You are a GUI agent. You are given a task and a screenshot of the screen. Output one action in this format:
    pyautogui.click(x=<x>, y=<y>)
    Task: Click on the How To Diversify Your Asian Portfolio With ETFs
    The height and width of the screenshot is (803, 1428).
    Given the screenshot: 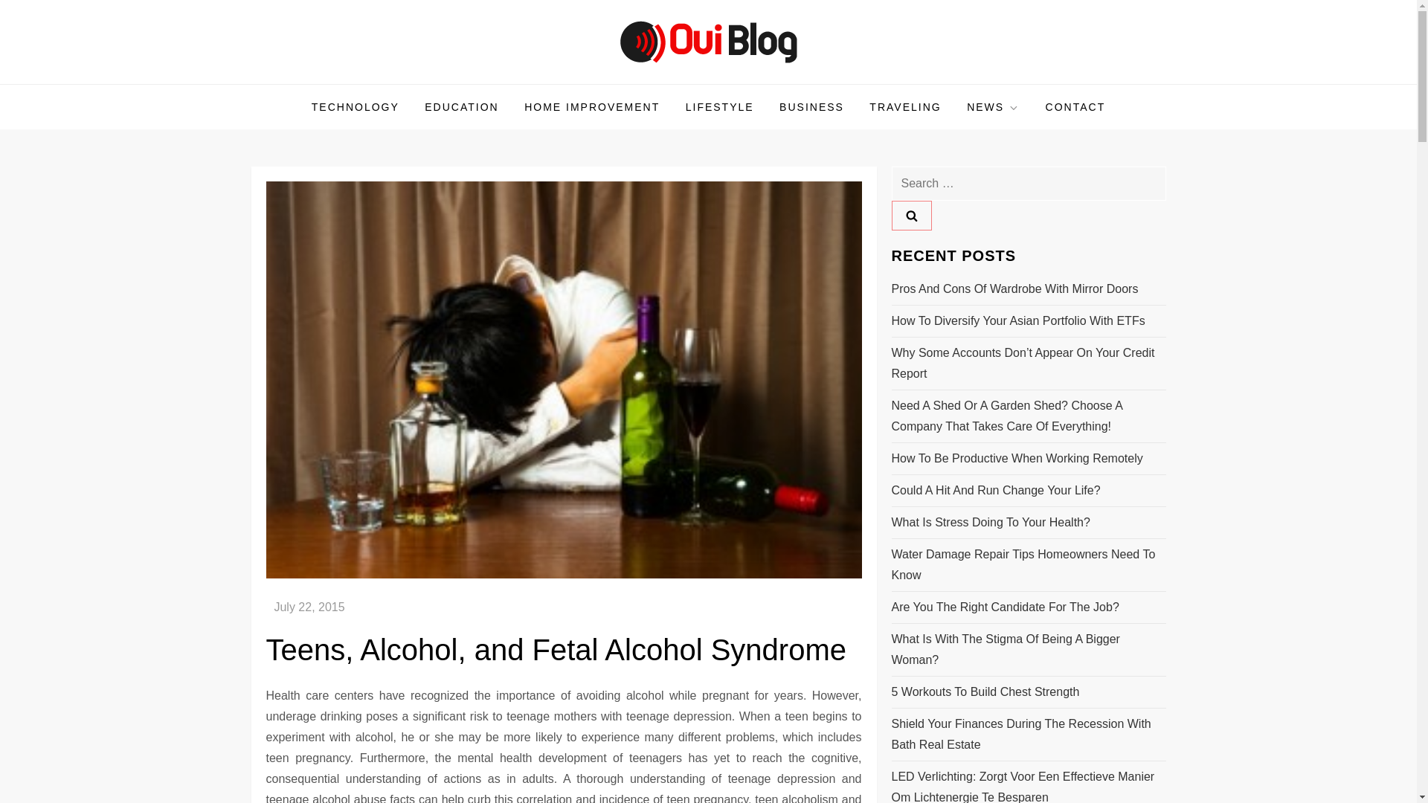 What is the action you would take?
    pyautogui.click(x=1017, y=321)
    